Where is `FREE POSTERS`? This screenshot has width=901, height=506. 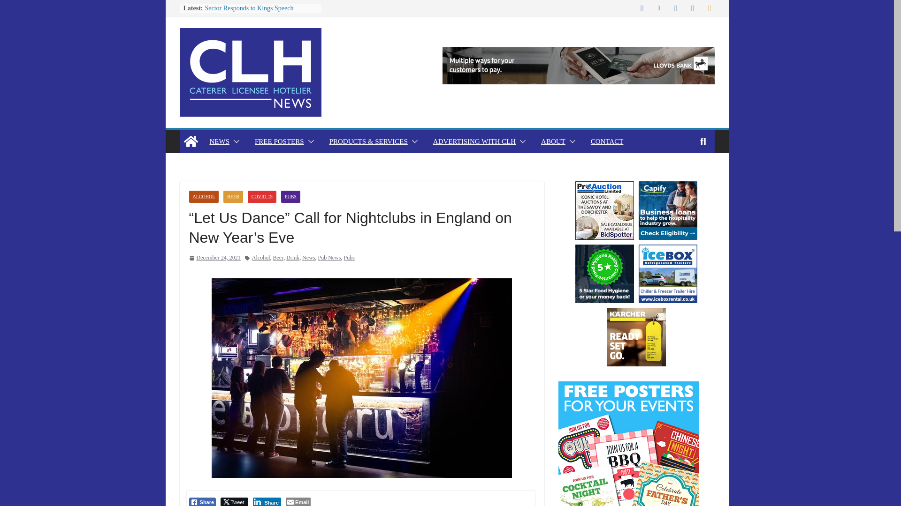
FREE POSTERS is located at coordinates (280, 141).